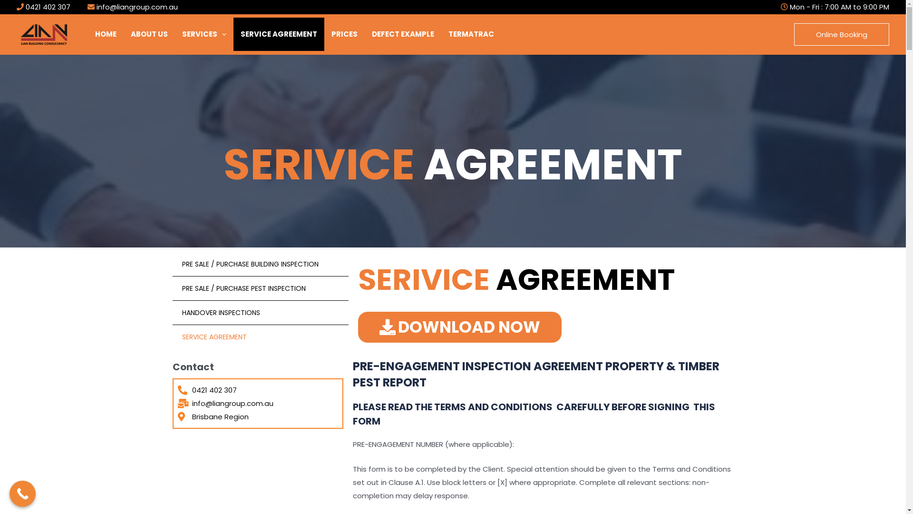 This screenshot has height=514, width=913. I want to click on PRE SALE / PURCHASE BUILDING INSPECTION, so click(260, 265).